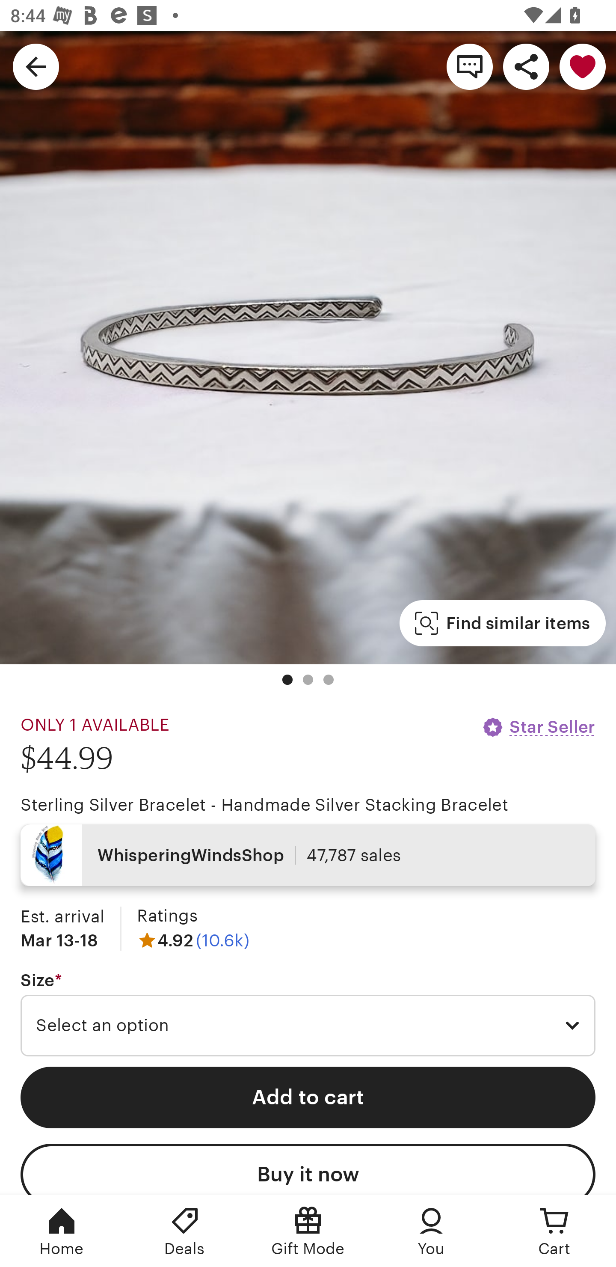 This screenshot has width=616, height=1267. Describe the element at coordinates (308, 1231) in the screenshot. I see `Gift Mode` at that location.